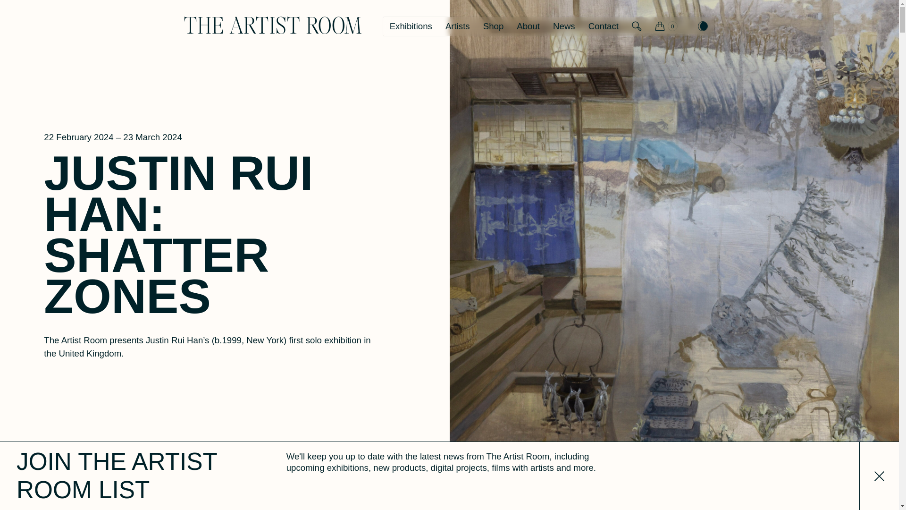 This screenshot has width=906, height=510. Describe the element at coordinates (666, 20) in the screenshot. I see `0` at that location.